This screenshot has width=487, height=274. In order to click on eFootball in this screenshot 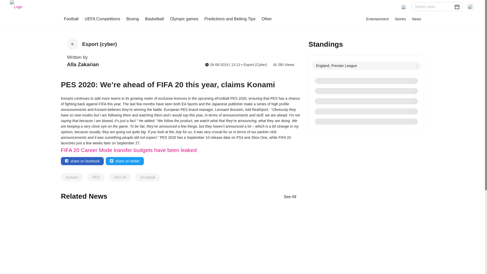, I will do `click(148, 177)`.